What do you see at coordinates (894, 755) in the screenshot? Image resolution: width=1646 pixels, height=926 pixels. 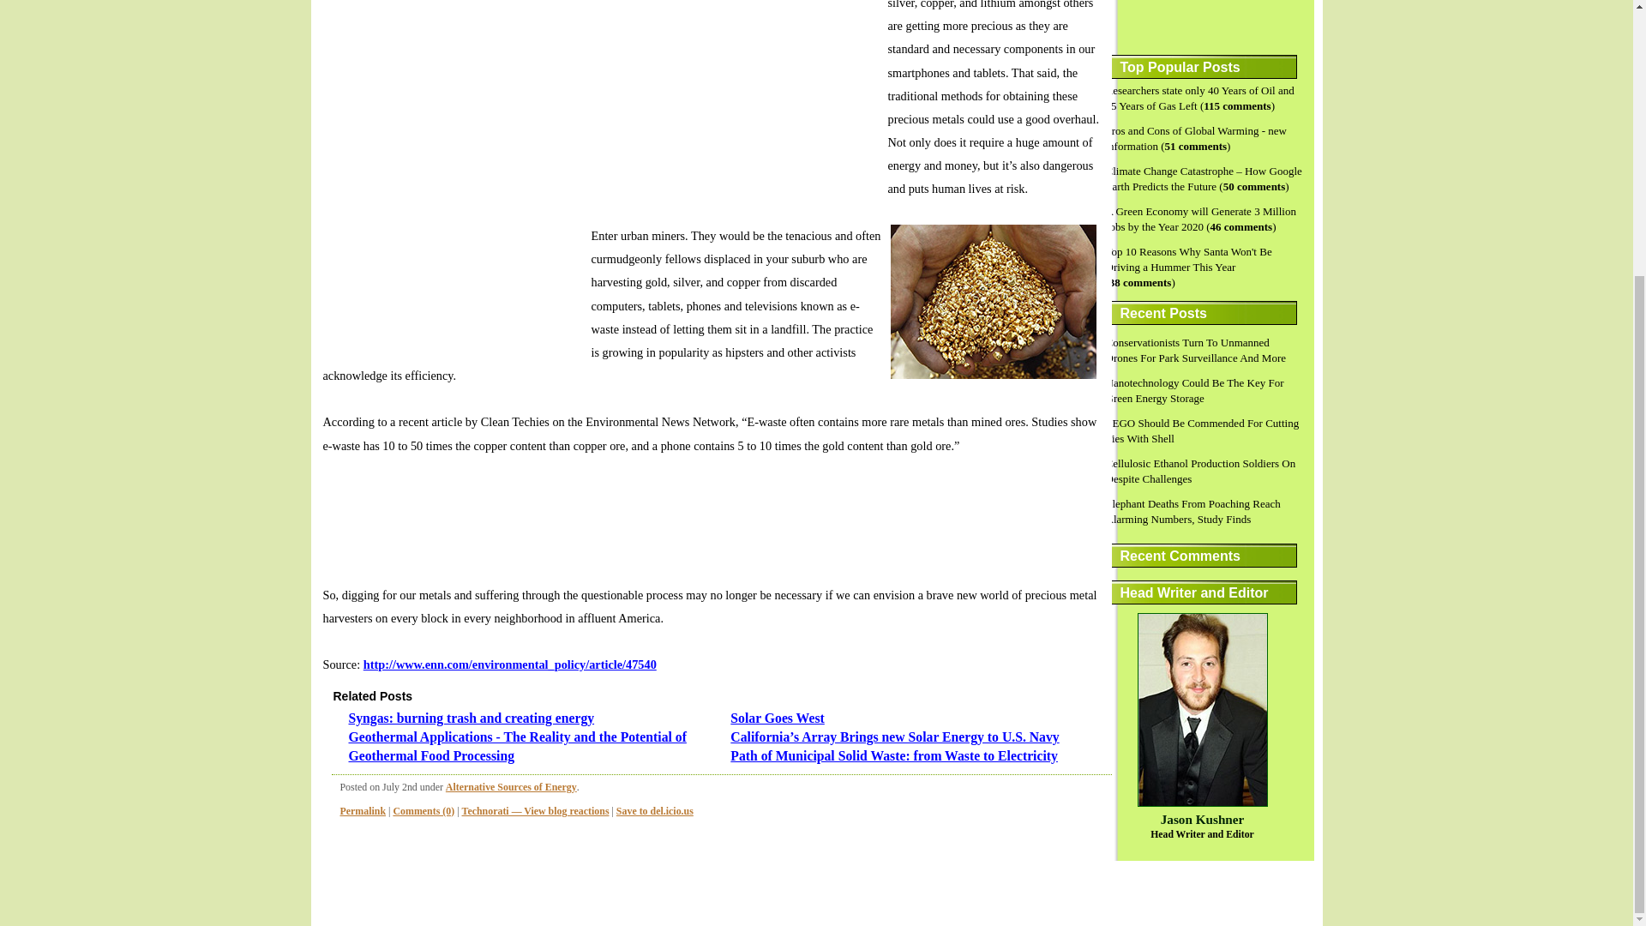 I see `Path of Municipal Solid Waste: from Waste to Electricity` at bounding box center [894, 755].